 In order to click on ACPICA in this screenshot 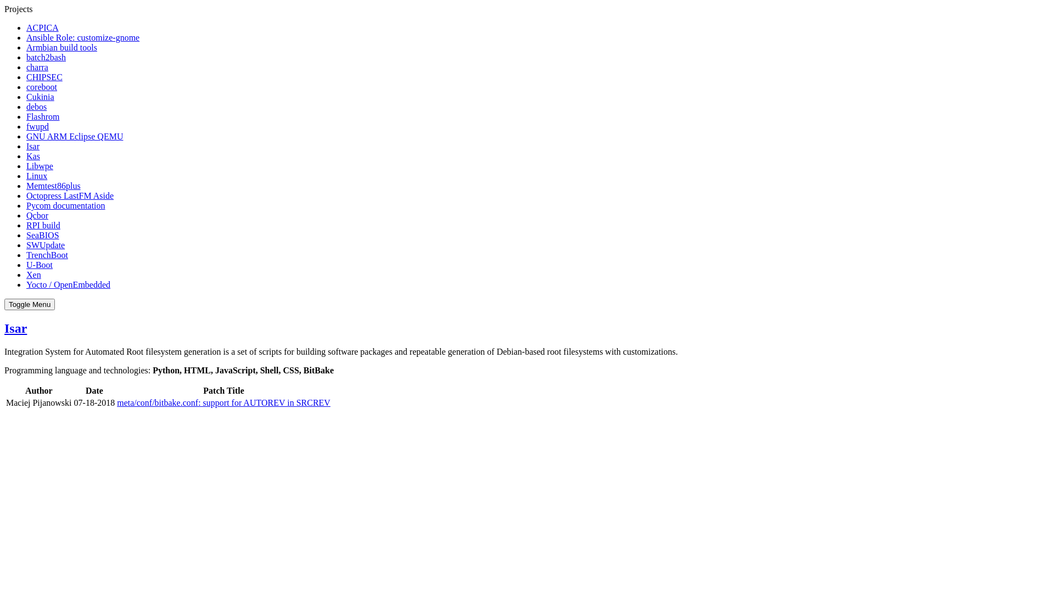, I will do `click(43, 27)`.